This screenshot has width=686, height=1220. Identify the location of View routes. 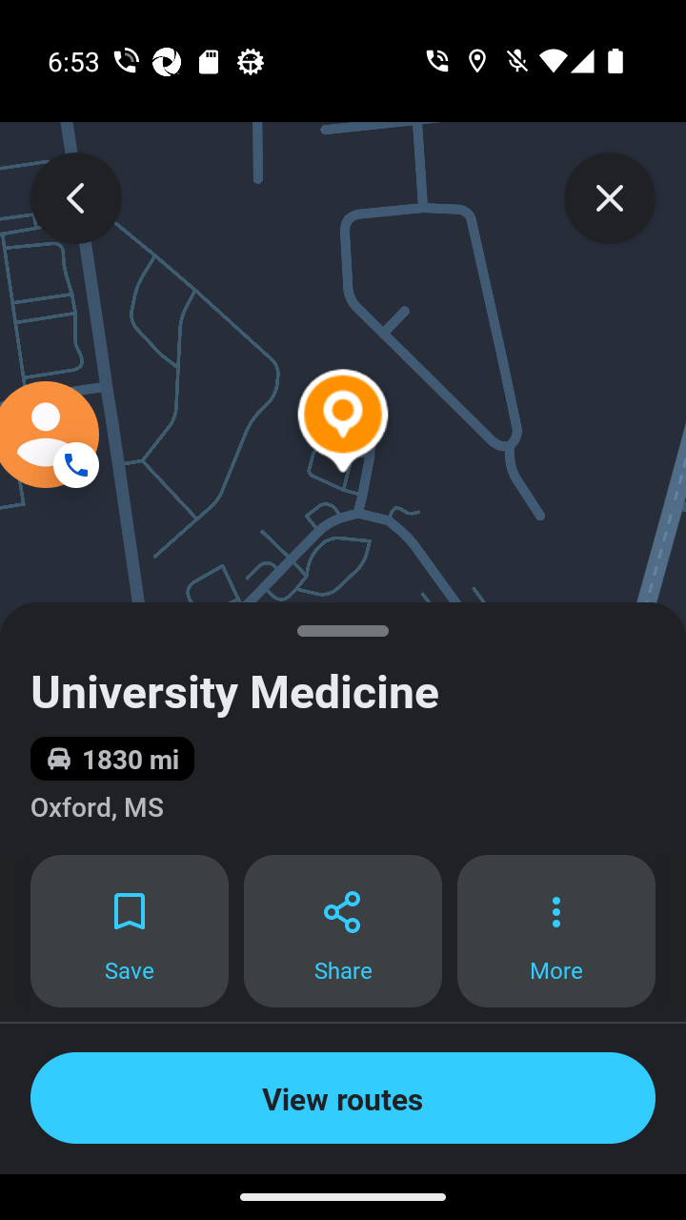
(343, 1098).